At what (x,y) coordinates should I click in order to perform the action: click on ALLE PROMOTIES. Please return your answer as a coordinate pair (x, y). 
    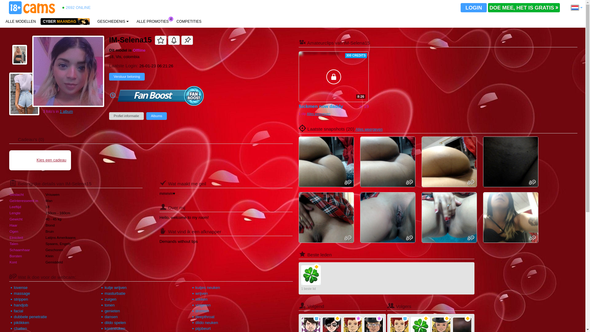
    Looking at the image, I should click on (152, 22).